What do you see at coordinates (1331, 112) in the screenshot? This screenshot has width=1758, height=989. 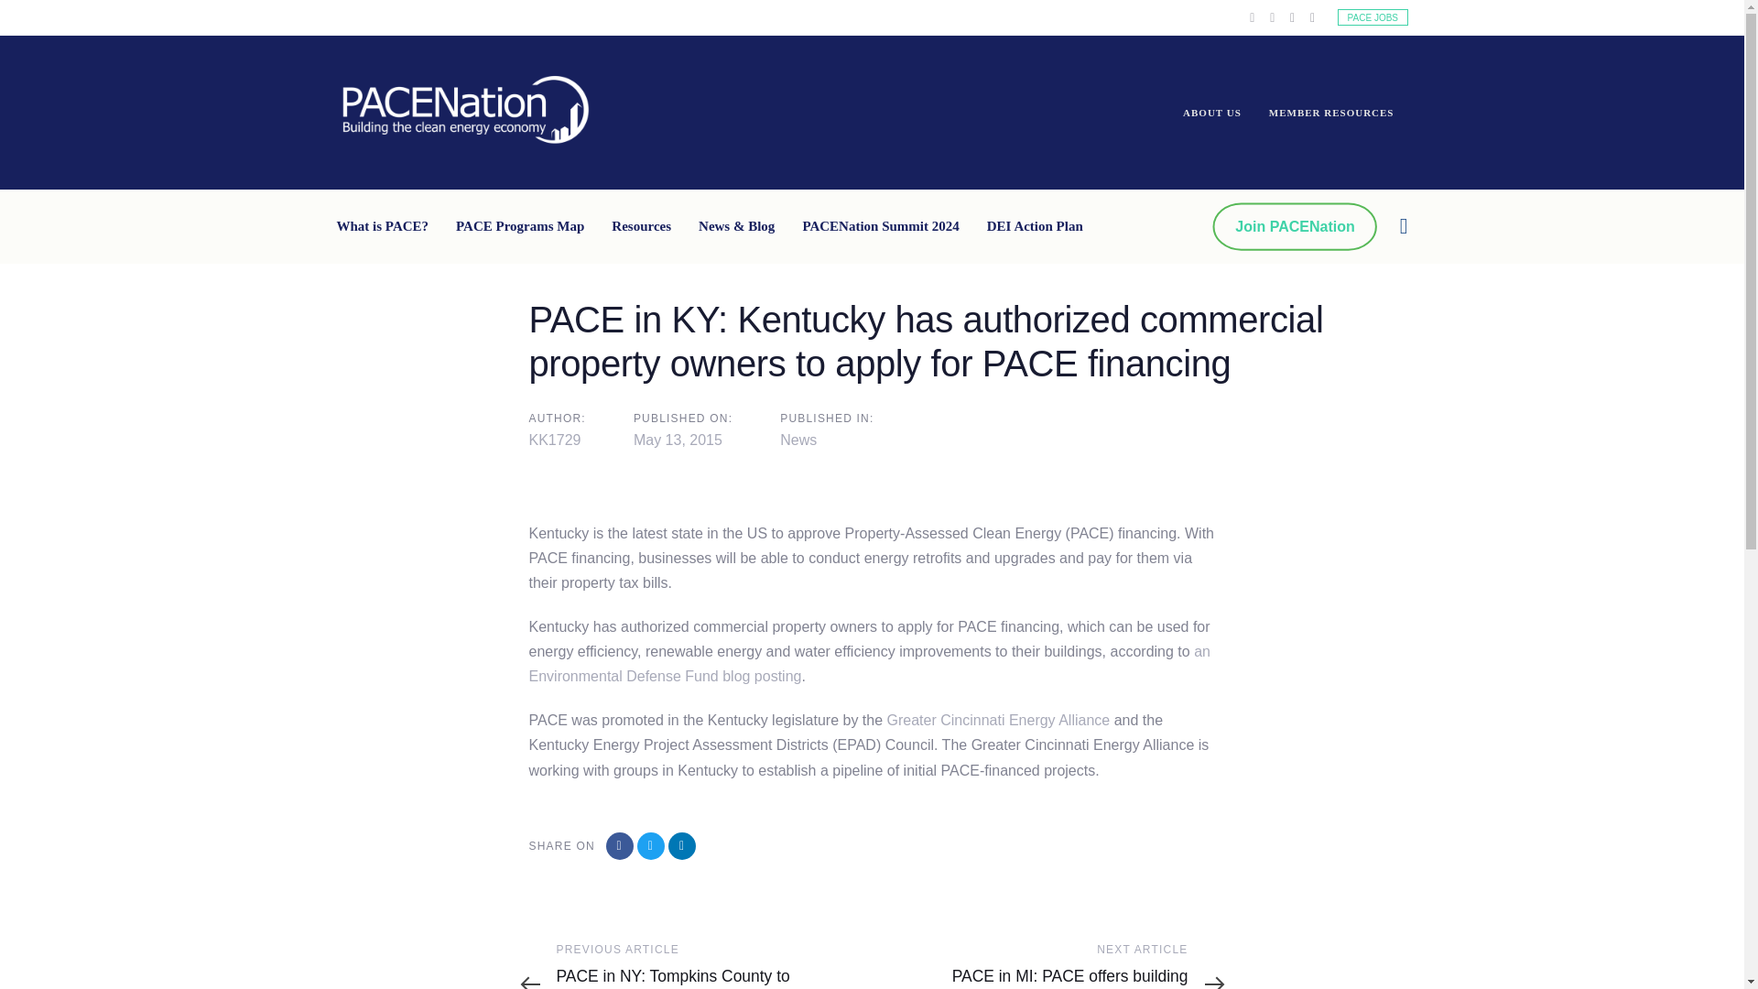 I see `MEMBER RESOURCES` at bounding box center [1331, 112].